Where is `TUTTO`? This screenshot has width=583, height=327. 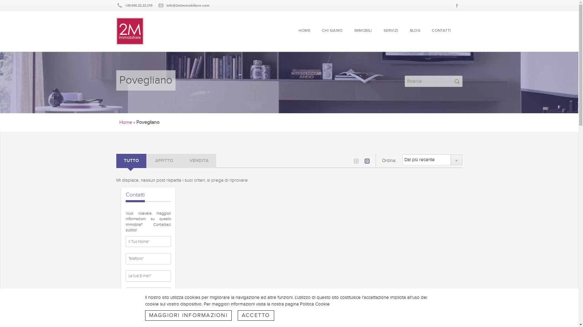
TUTTO is located at coordinates (131, 161).